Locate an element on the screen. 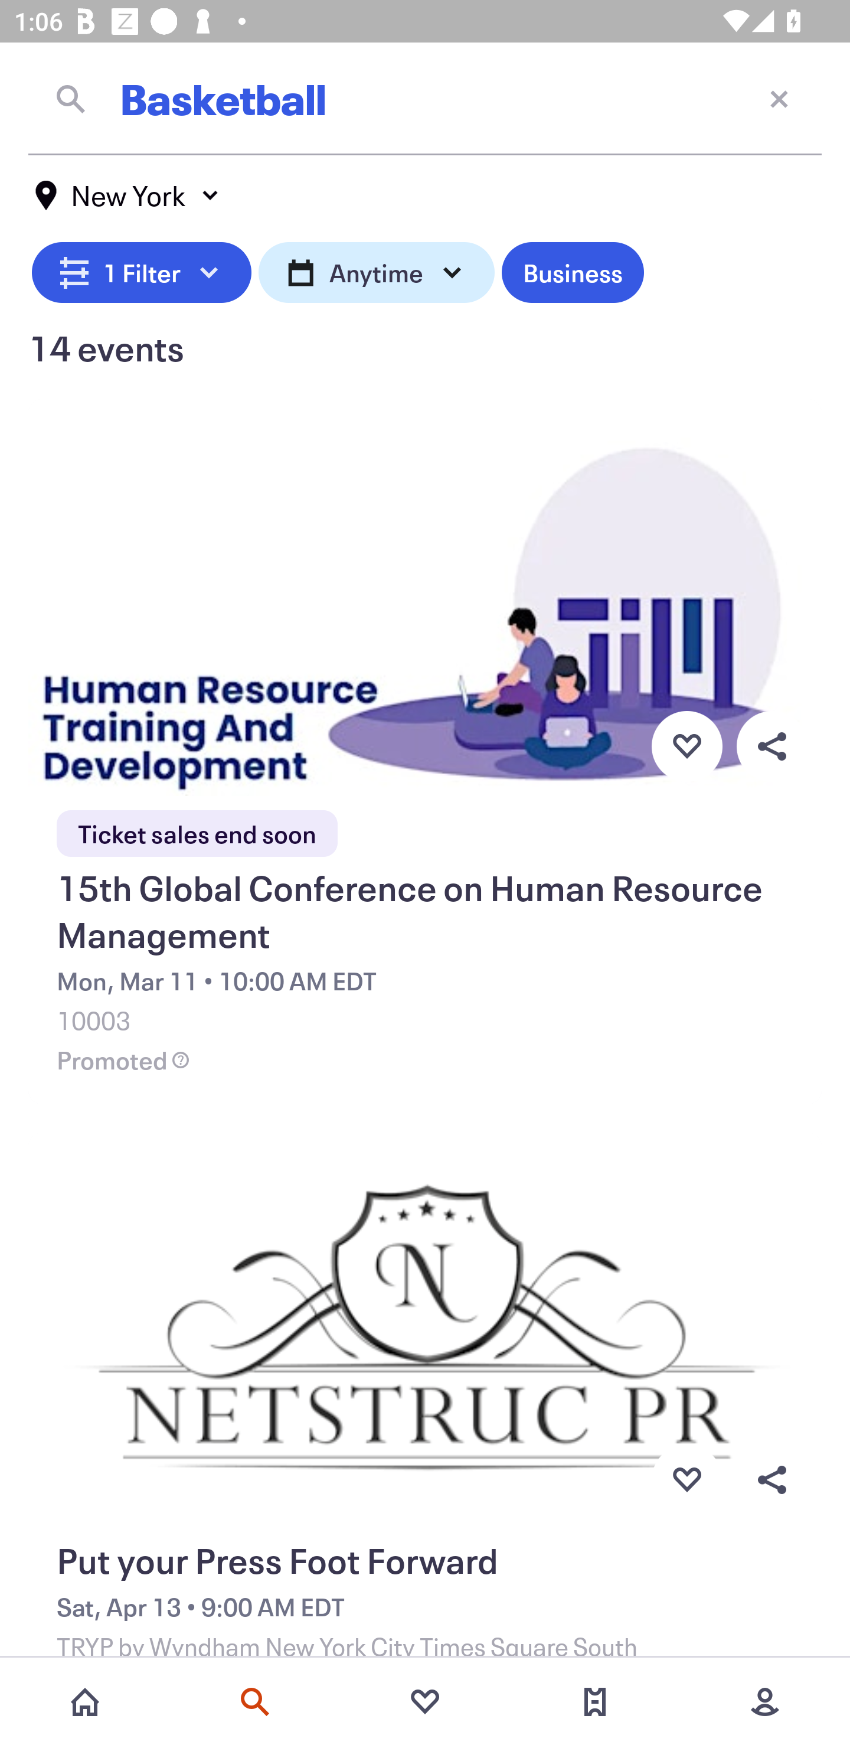 The height and width of the screenshot is (1748, 850). More is located at coordinates (765, 1702).